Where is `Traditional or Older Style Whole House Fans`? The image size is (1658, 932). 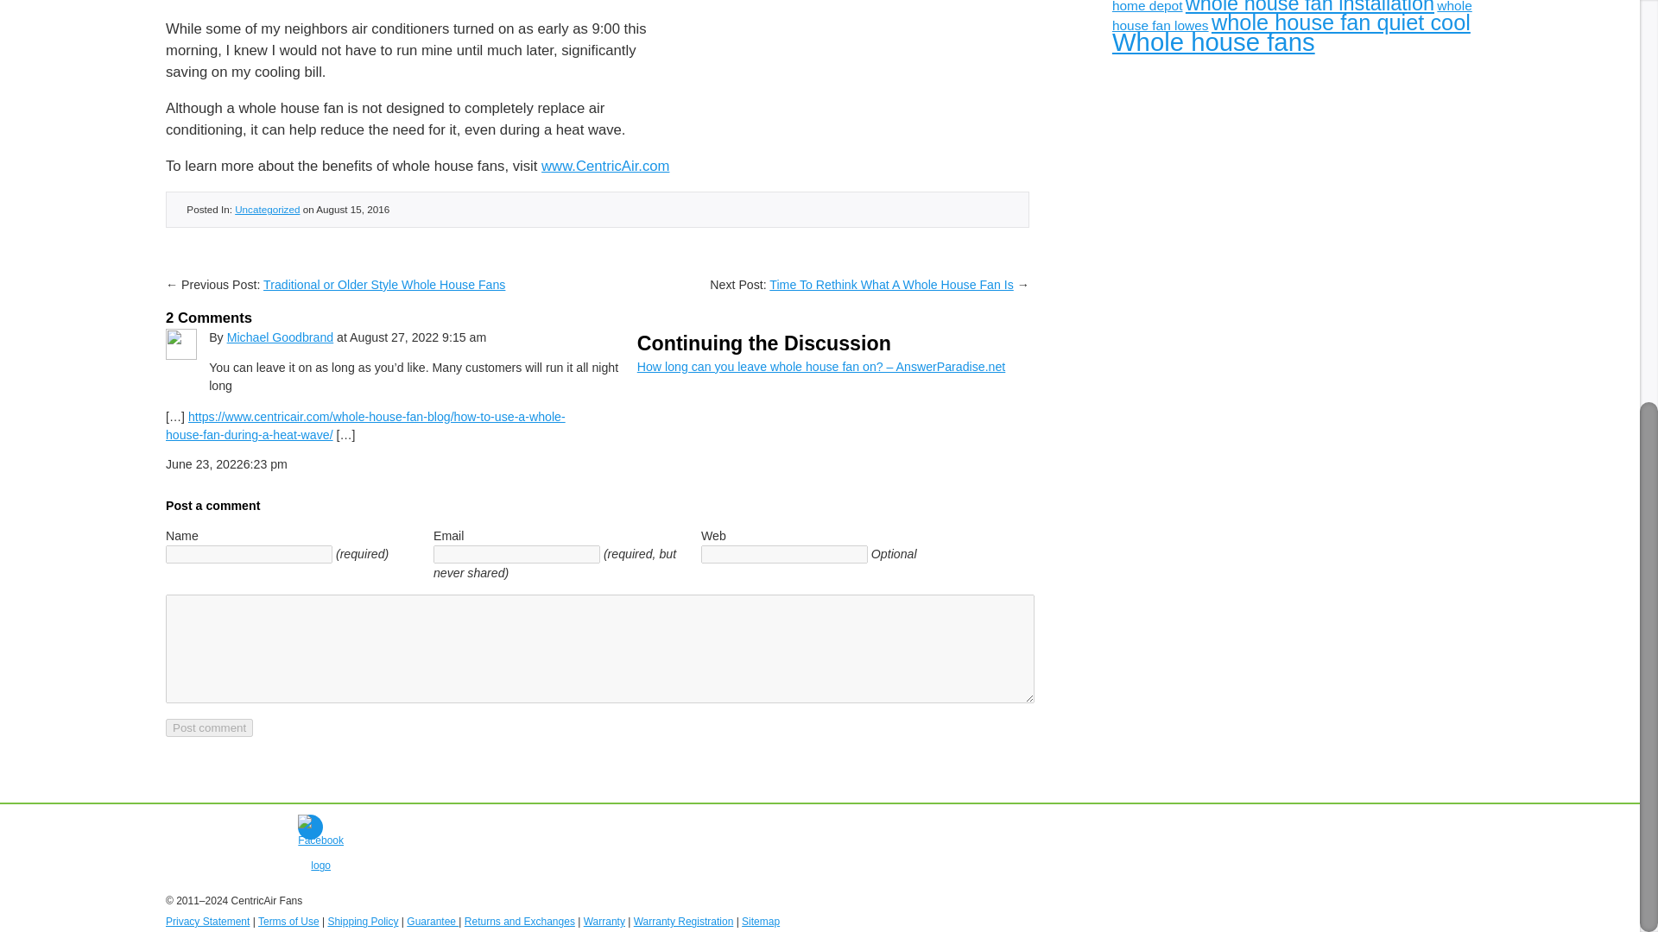 Traditional or Older Style Whole House Fans is located at coordinates (384, 285).